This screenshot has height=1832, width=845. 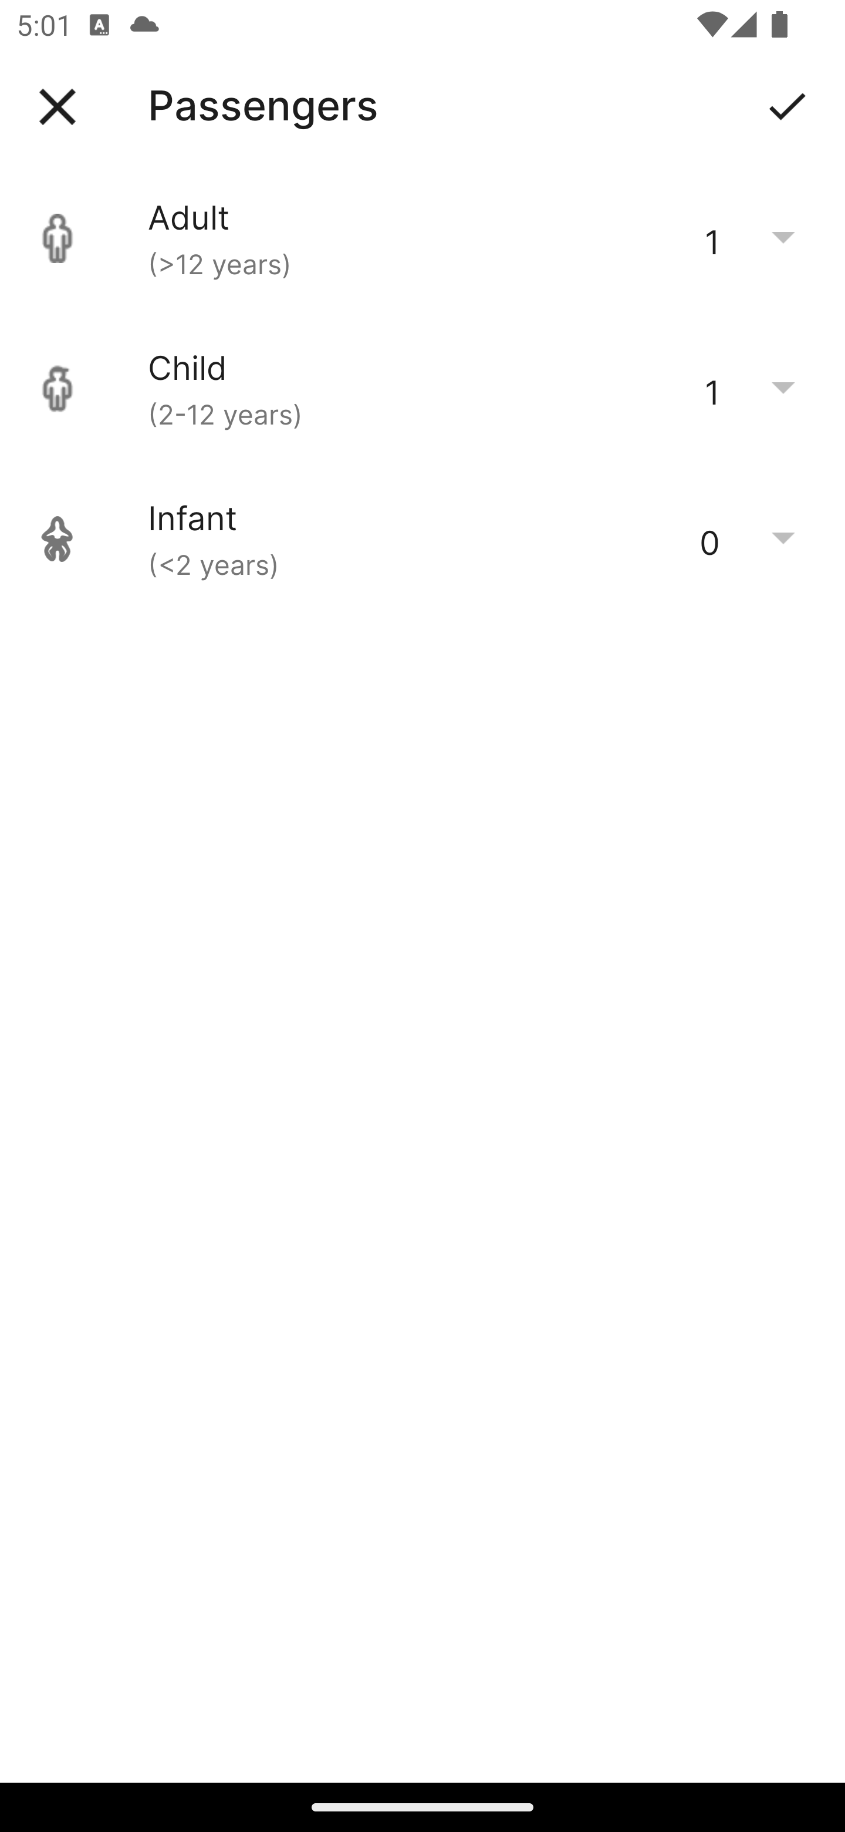 I want to click on Adult (>12 years) 1, so click(x=422, y=238).